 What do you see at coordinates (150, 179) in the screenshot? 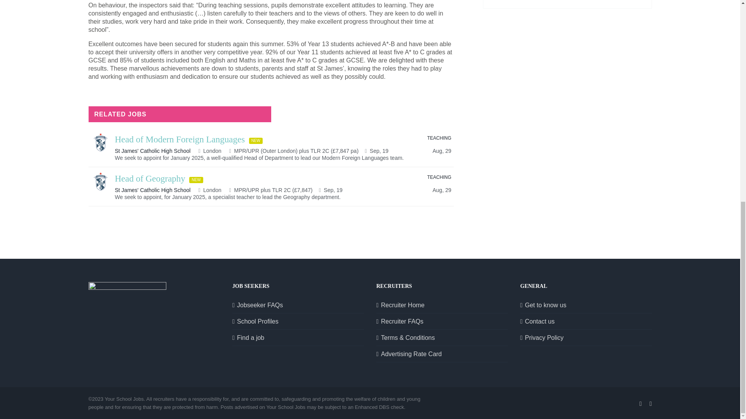
I see `Head of Geography` at bounding box center [150, 179].